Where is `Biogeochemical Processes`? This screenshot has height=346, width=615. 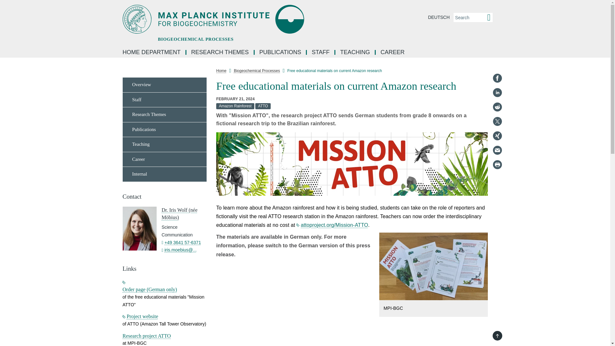
Biogeochemical Processes is located at coordinates (257, 70).